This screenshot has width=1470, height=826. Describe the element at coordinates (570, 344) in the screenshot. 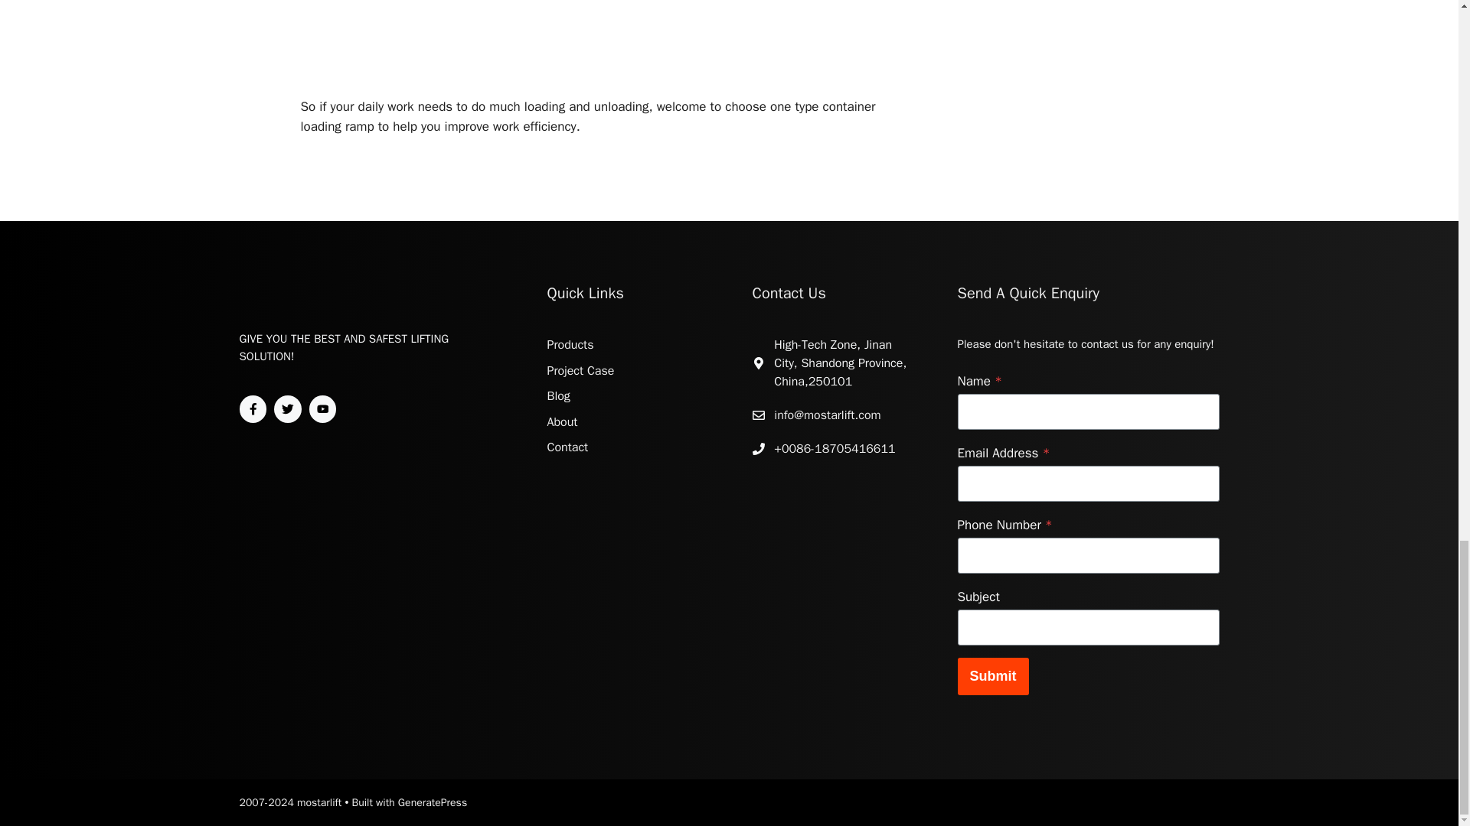

I see `Products` at that location.